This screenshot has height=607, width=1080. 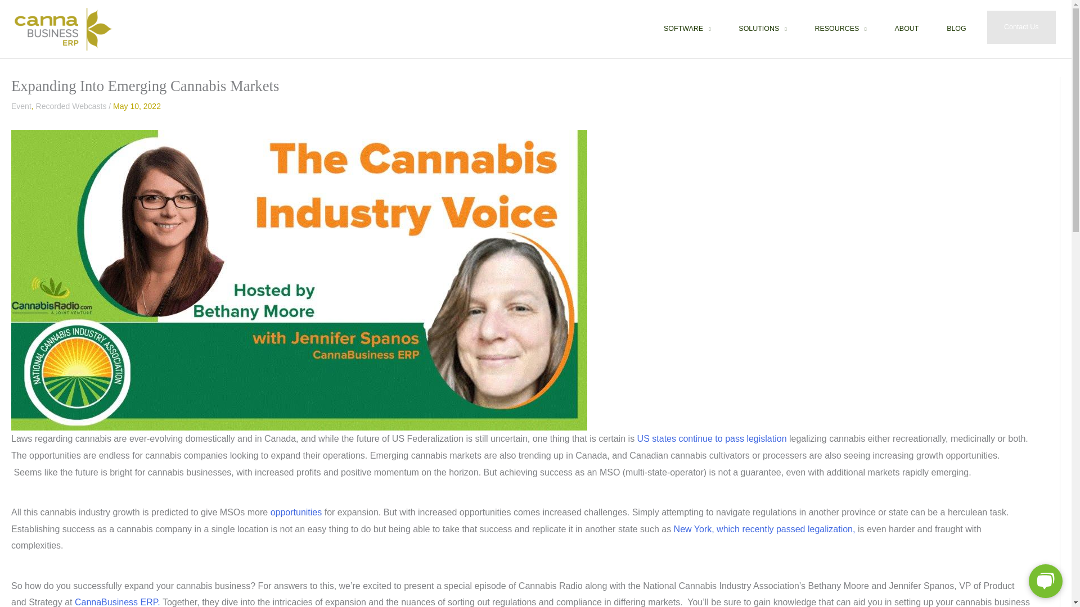 What do you see at coordinates (21, 106) in the screenshot?
I see `Event` at bounding box center [21, 106].